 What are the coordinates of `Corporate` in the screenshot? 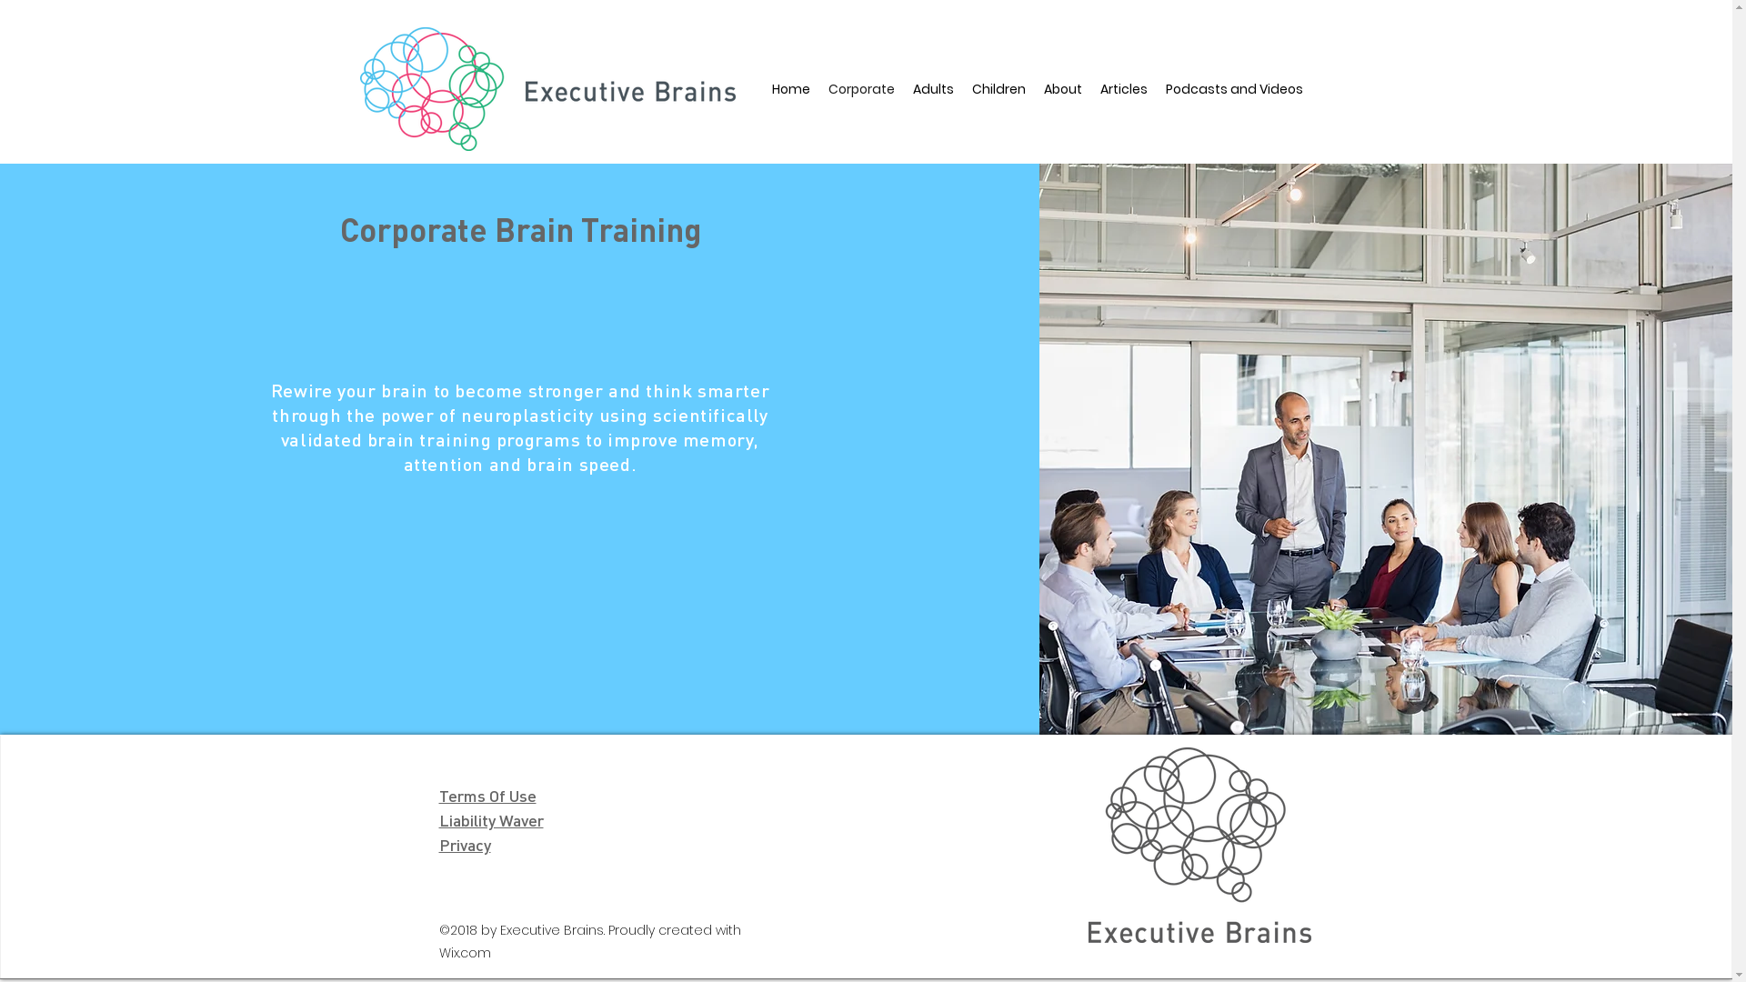 It's located at (860, 89).